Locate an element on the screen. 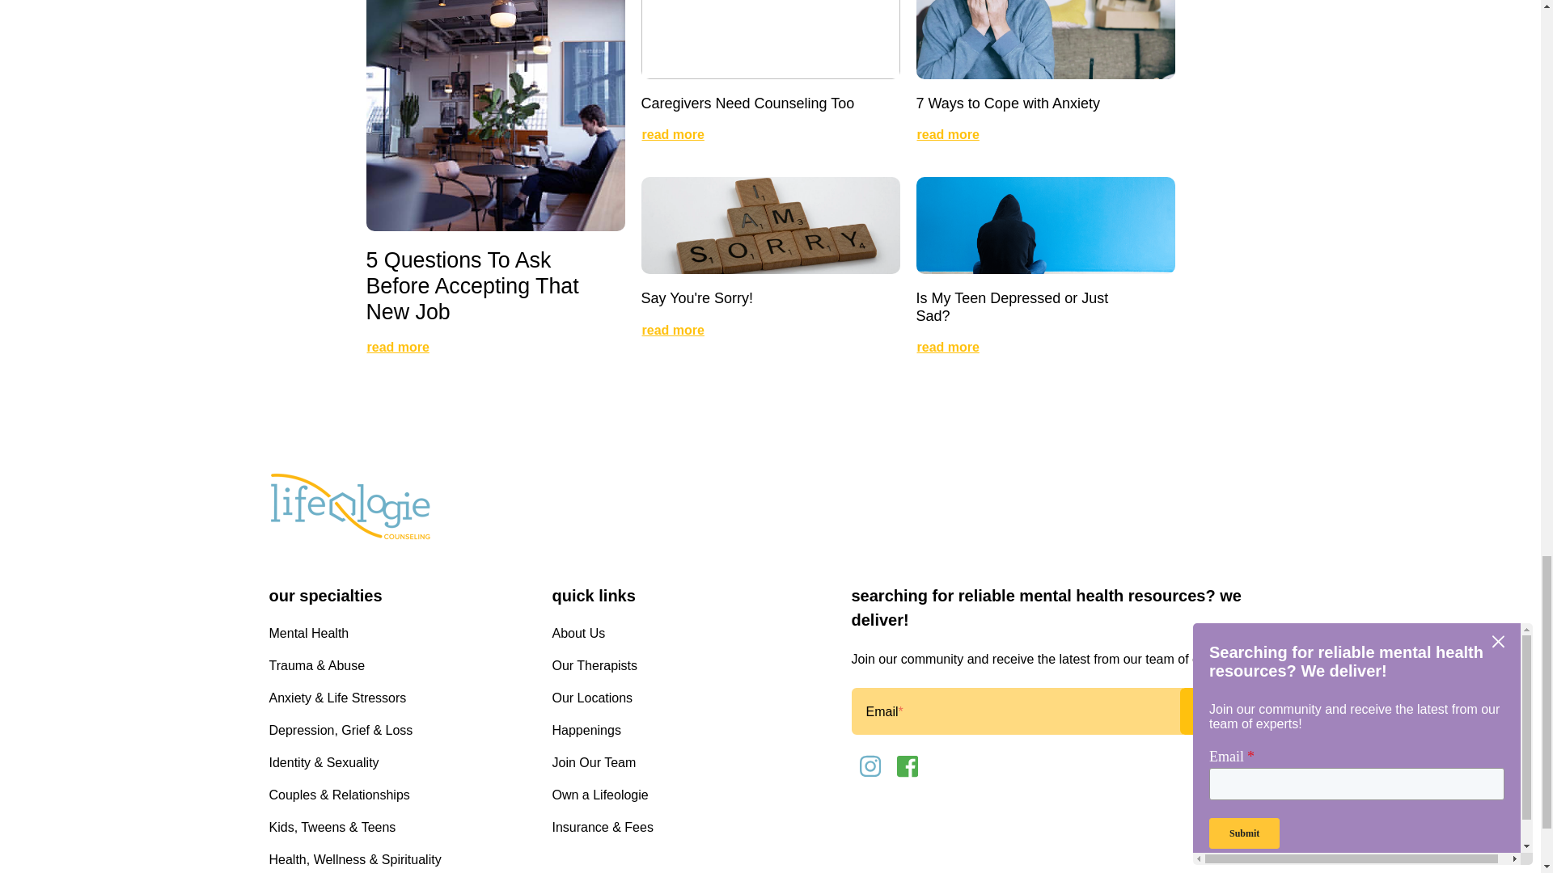  7 Ways to Cope with Anxiety is located at coordinates (1008, 103).